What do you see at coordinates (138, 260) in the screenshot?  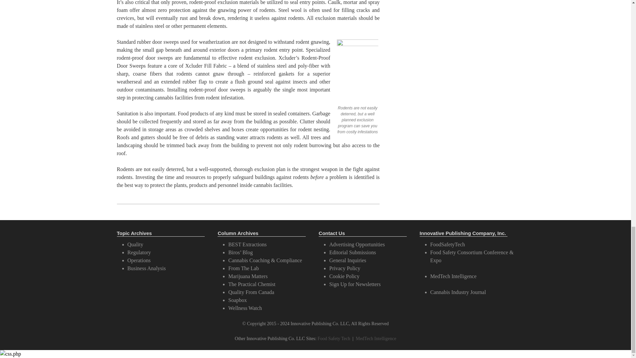 I see `Operations` at bounding box center [138, 260].